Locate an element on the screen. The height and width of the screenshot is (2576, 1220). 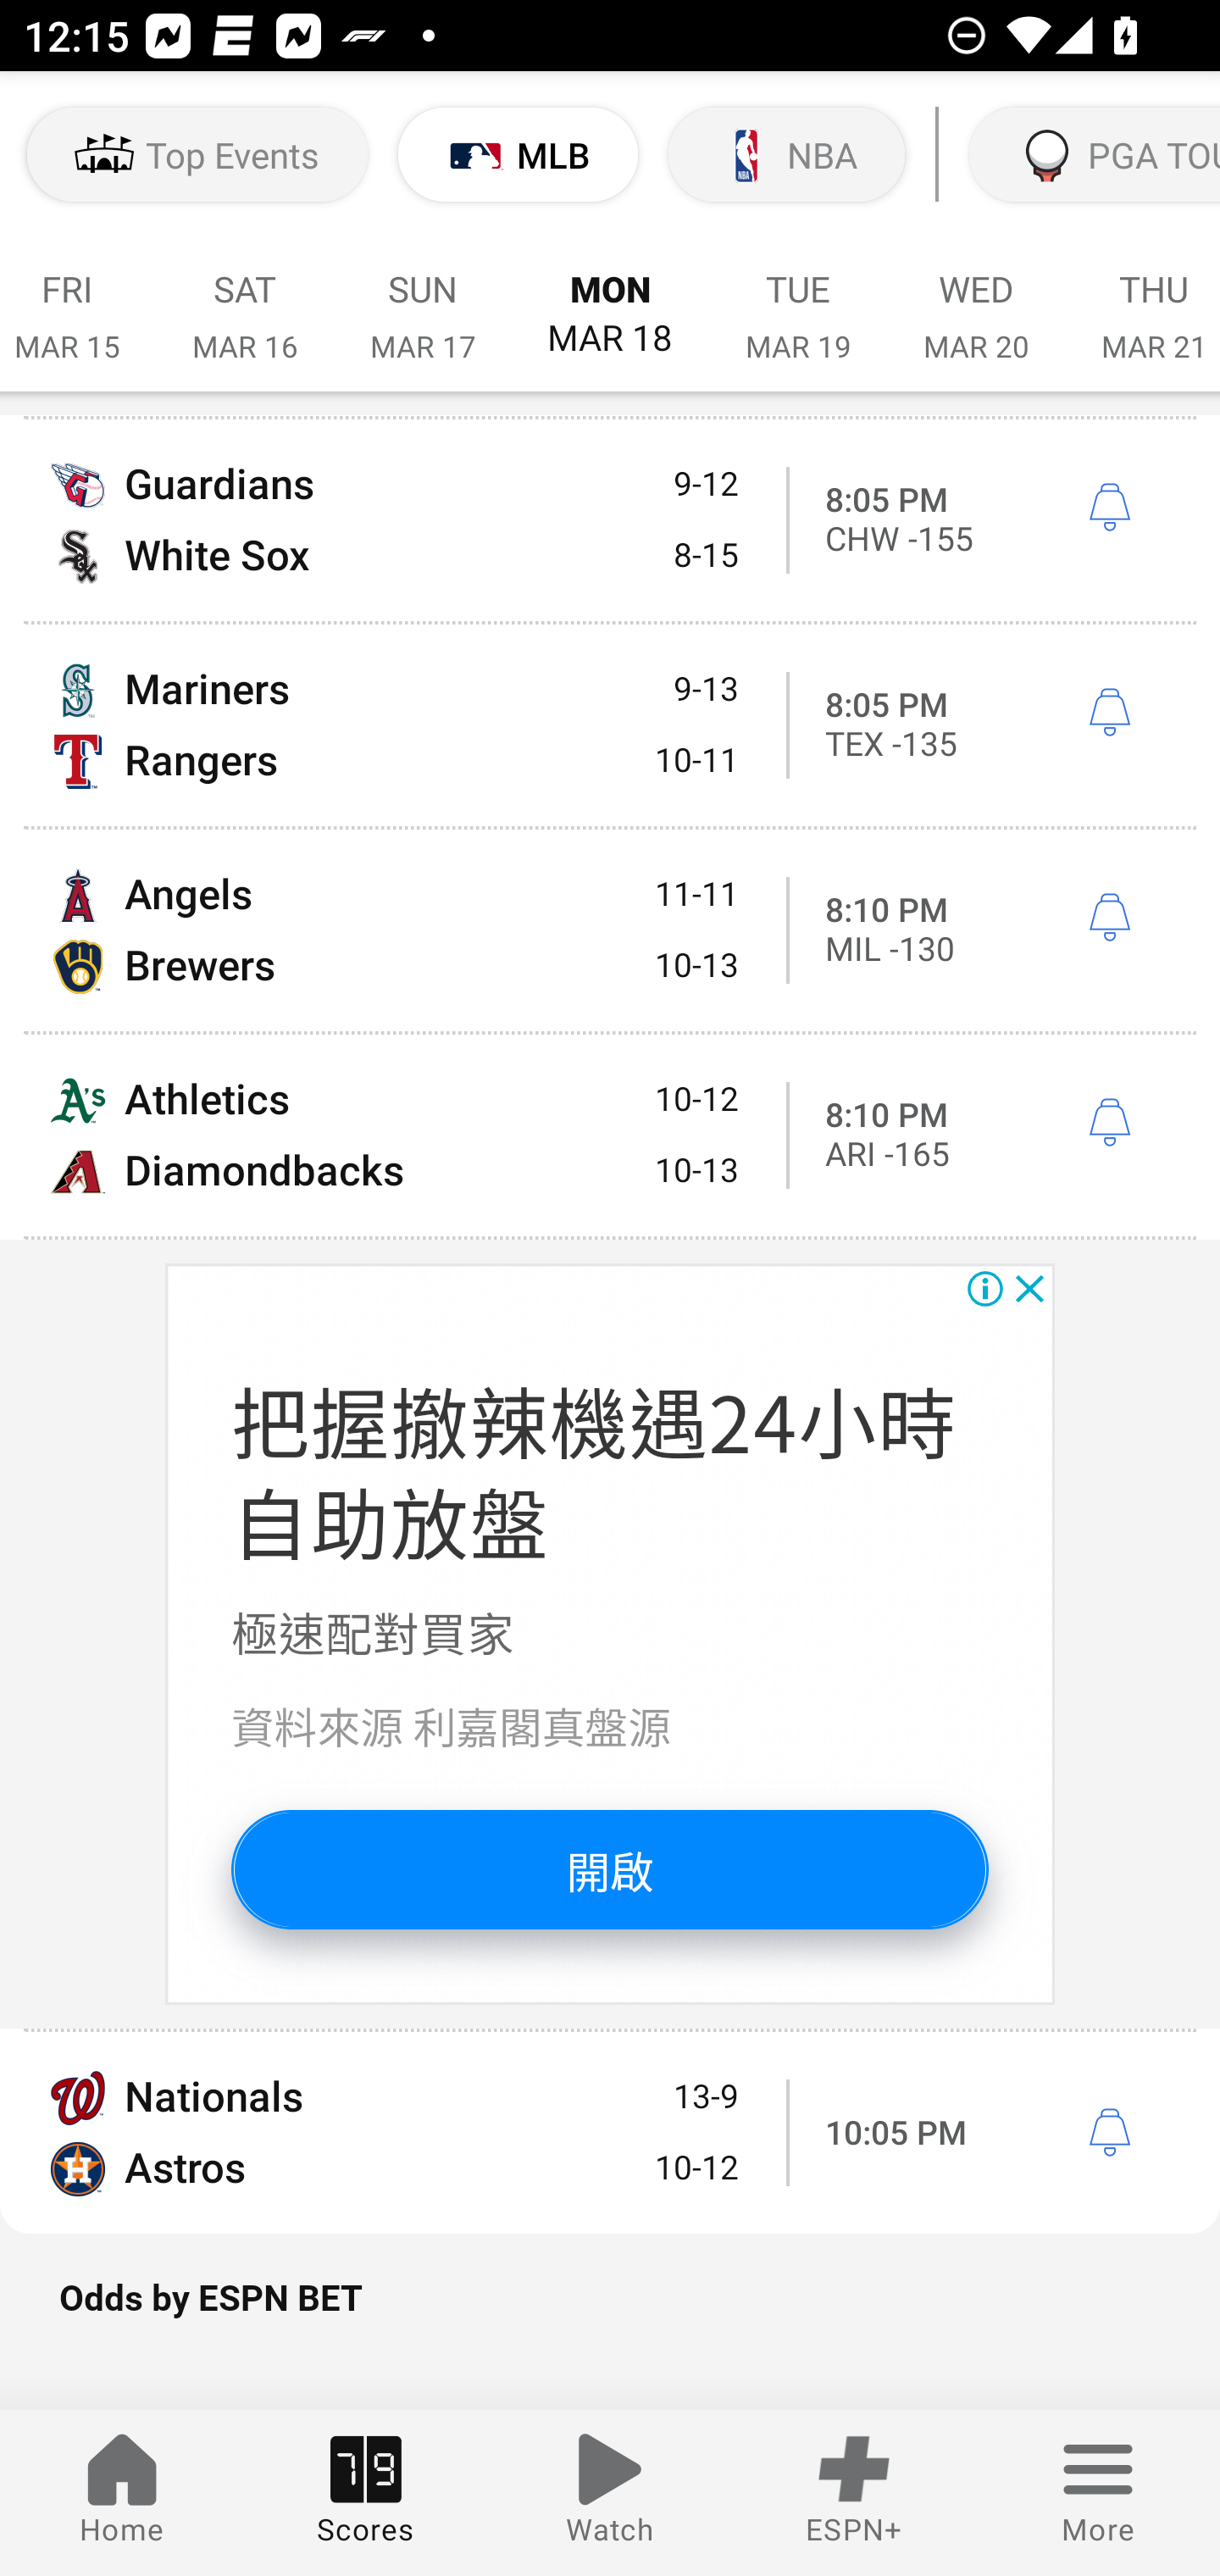
Mariners 9-13 Rangers 10-11 8:05 PM TEX -135 í is located at coordinates (610, 724).